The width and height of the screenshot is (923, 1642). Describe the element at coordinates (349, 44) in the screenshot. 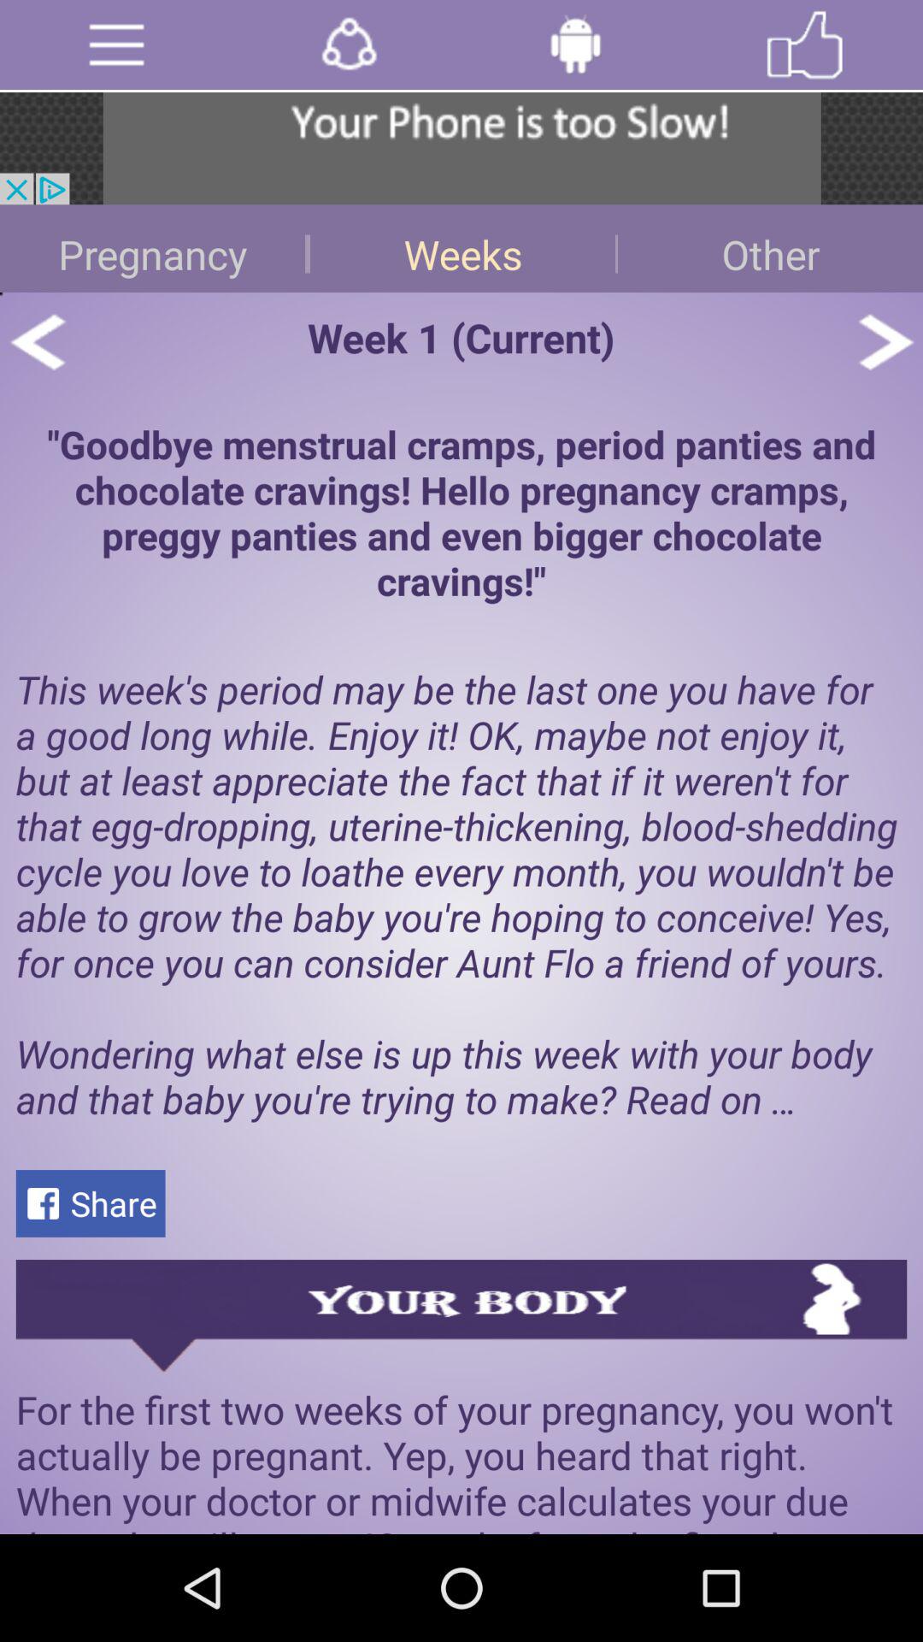

I see `share anthing from one device to another` at that location.